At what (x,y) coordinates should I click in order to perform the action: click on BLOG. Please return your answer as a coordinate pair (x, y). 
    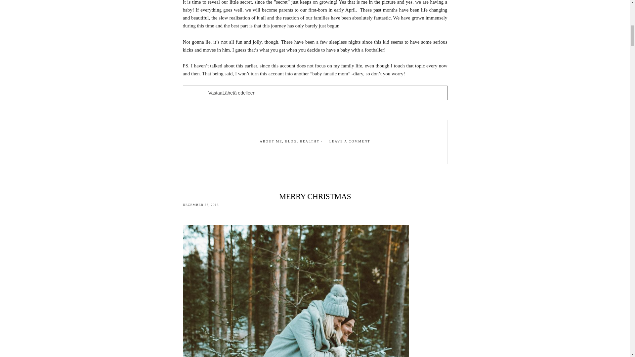
    Looking at the image, I should click on (291, 141).